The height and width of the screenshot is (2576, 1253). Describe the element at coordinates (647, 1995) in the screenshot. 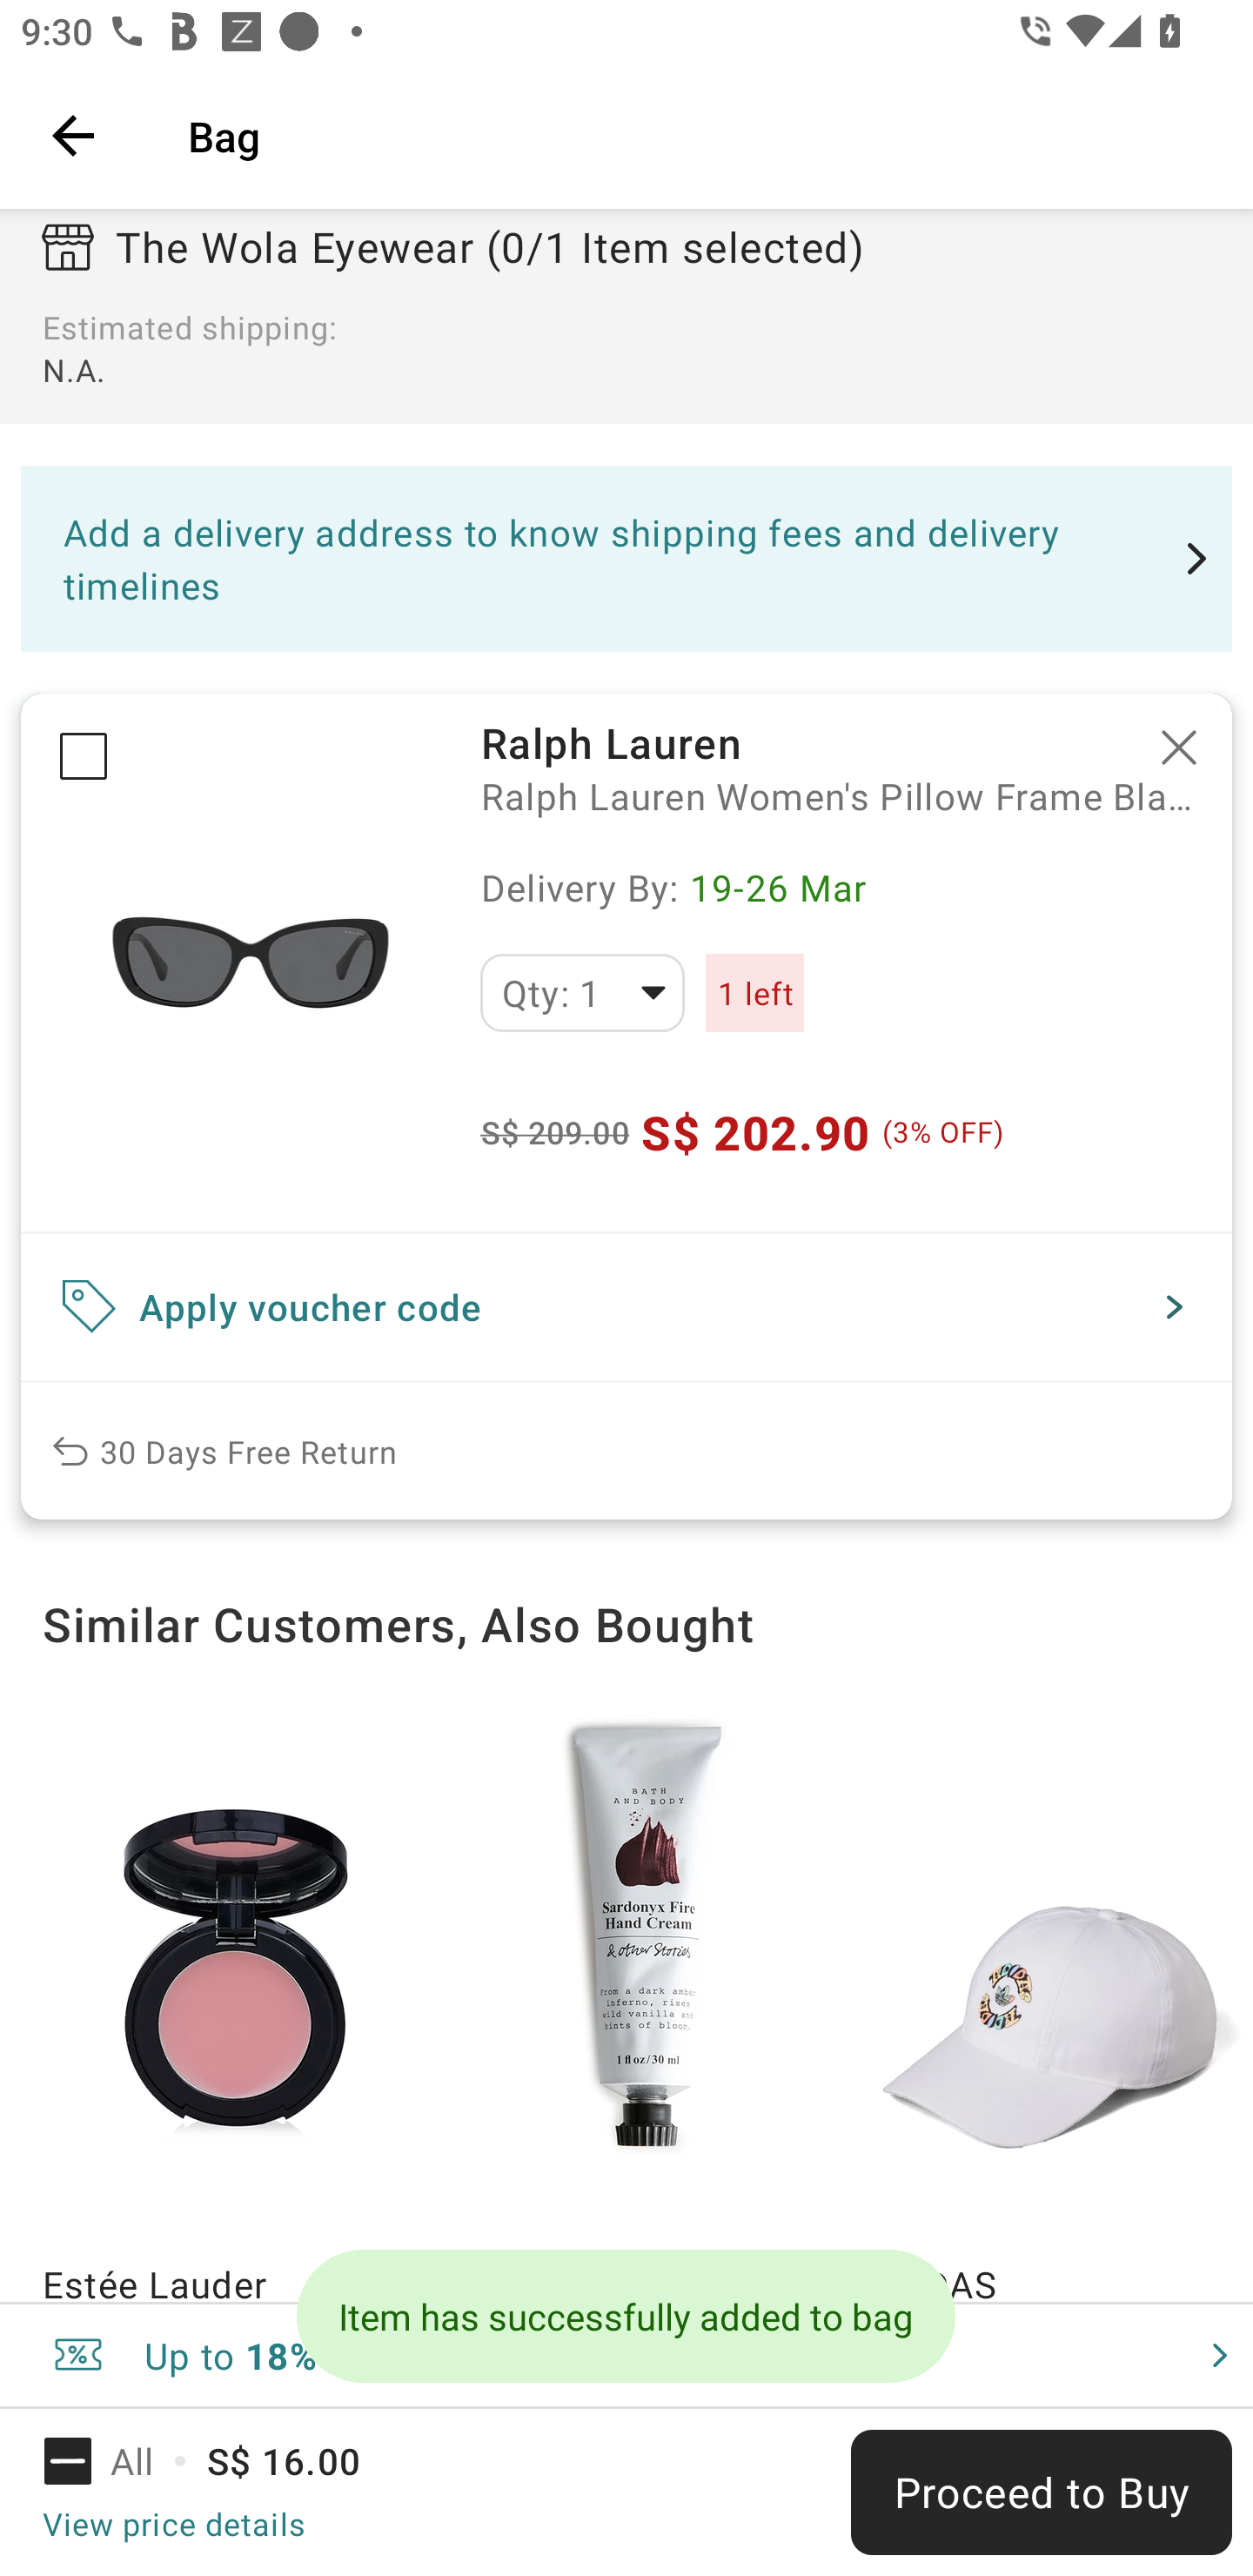

I see `& Other Stories` at that location.